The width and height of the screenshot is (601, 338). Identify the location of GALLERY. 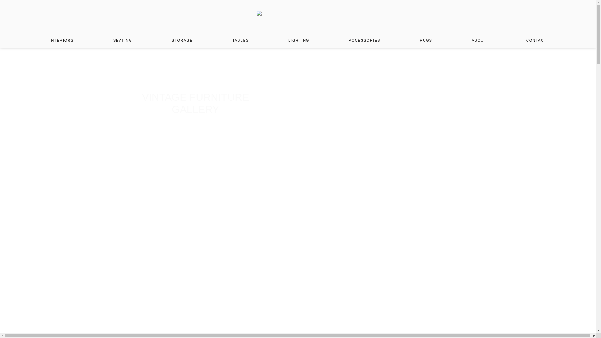
(417, 95).